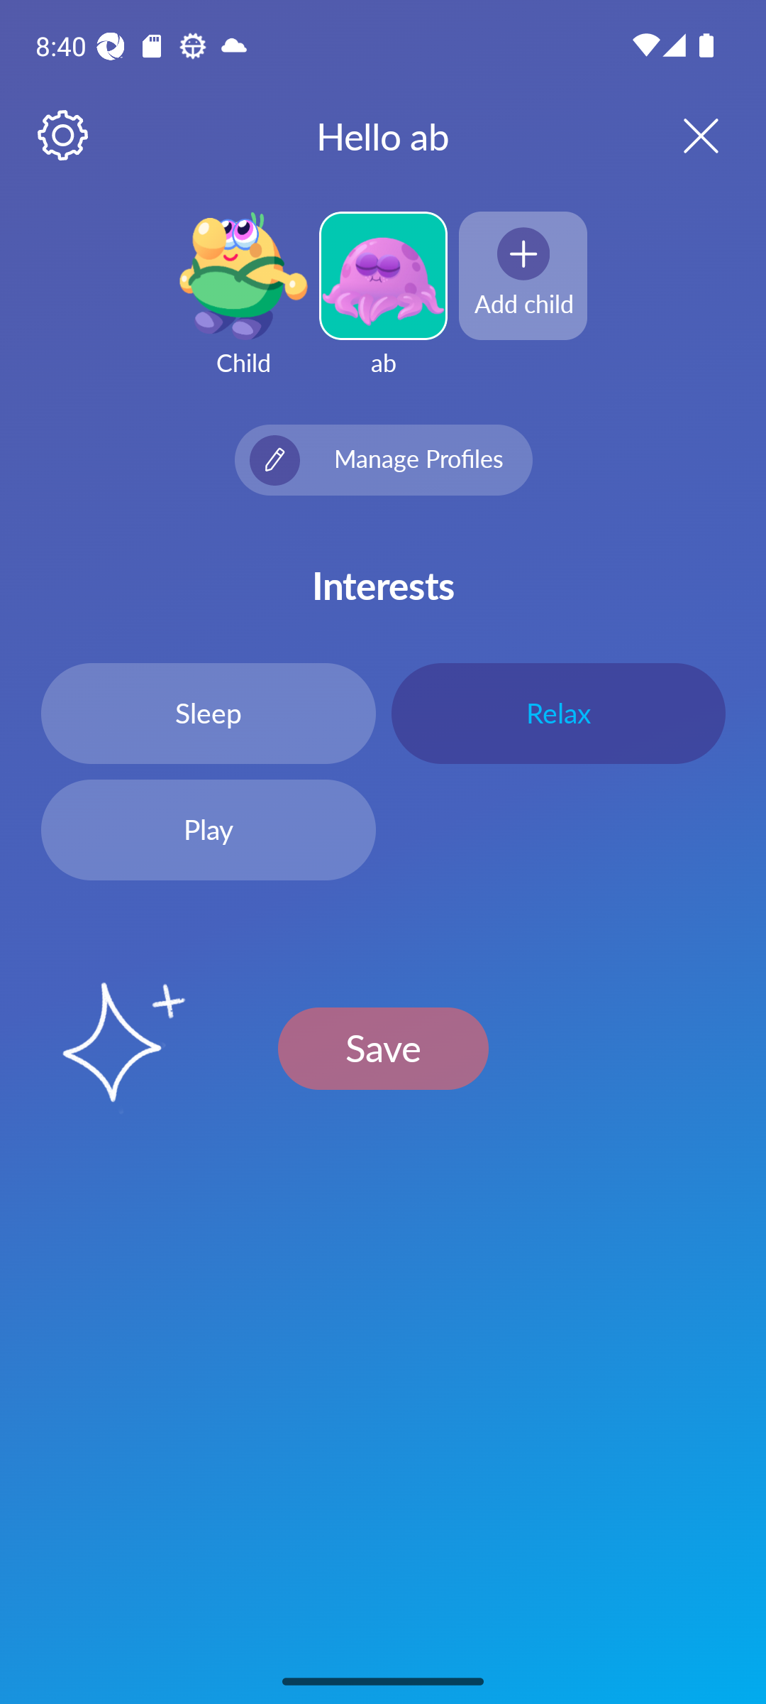 This screenshot has height=1704, width=766. Describe the element at coordinates (383, 460) in the screenshot. I see `icon Manage Profiles` at that location.